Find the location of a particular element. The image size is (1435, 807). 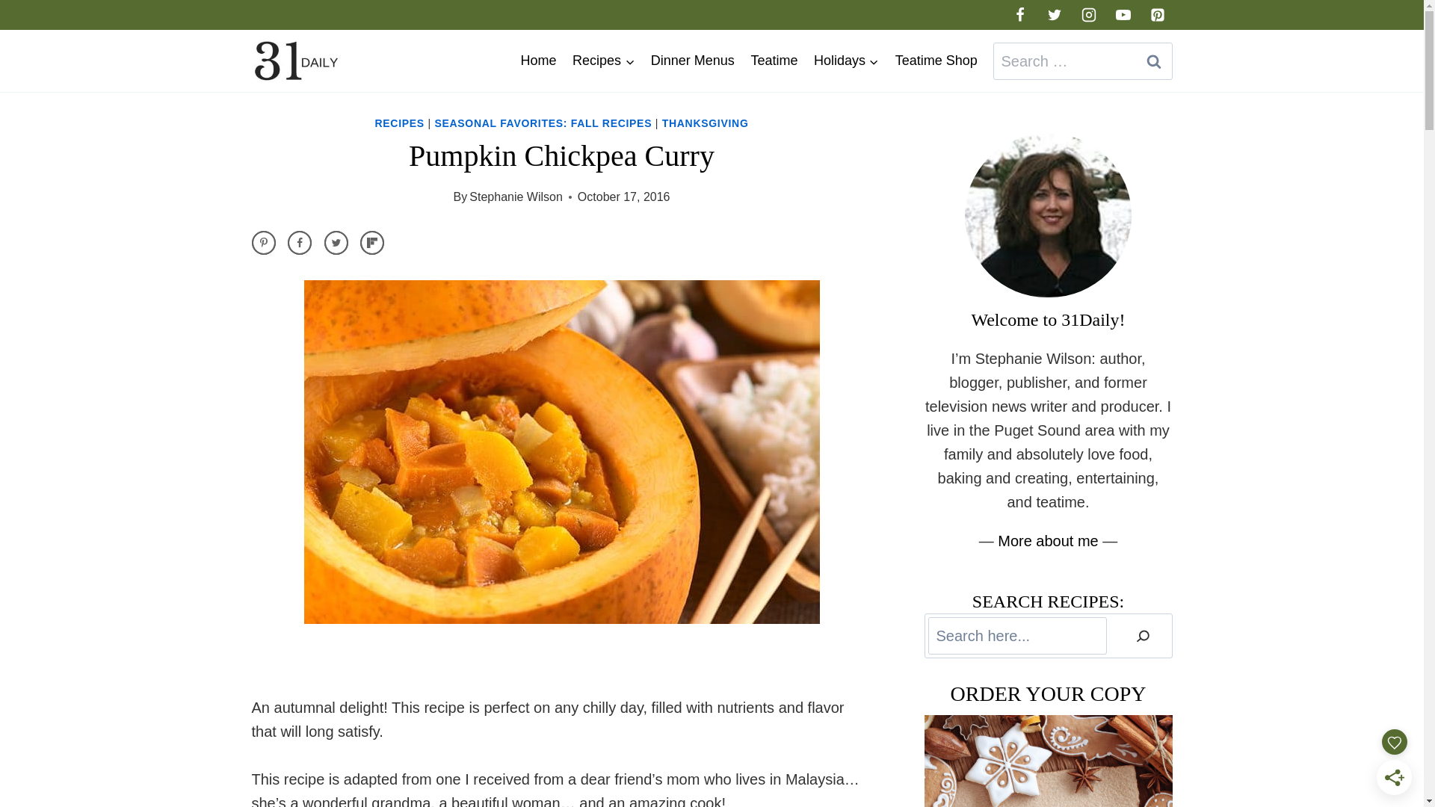

Save to Pinterest is located at coordinates (263, 243).